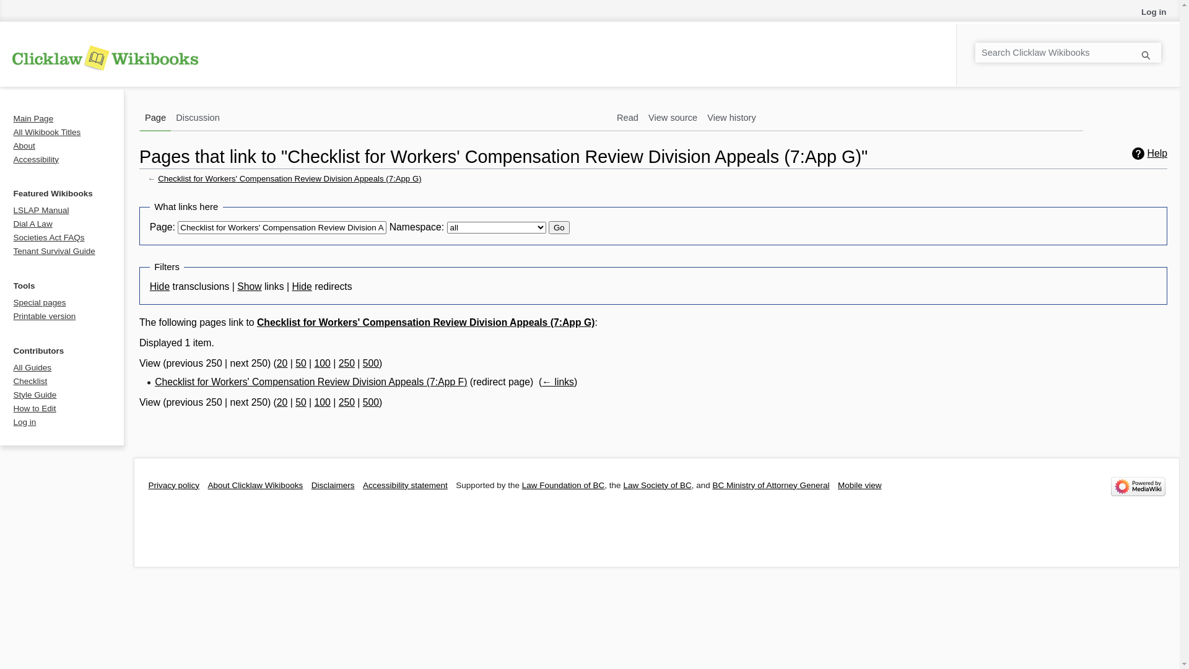 This screenshot has height=669, width=1189. Describe the element at coordinates (405, 486) in the screenshot. I see `Accessibility statement` at that location.